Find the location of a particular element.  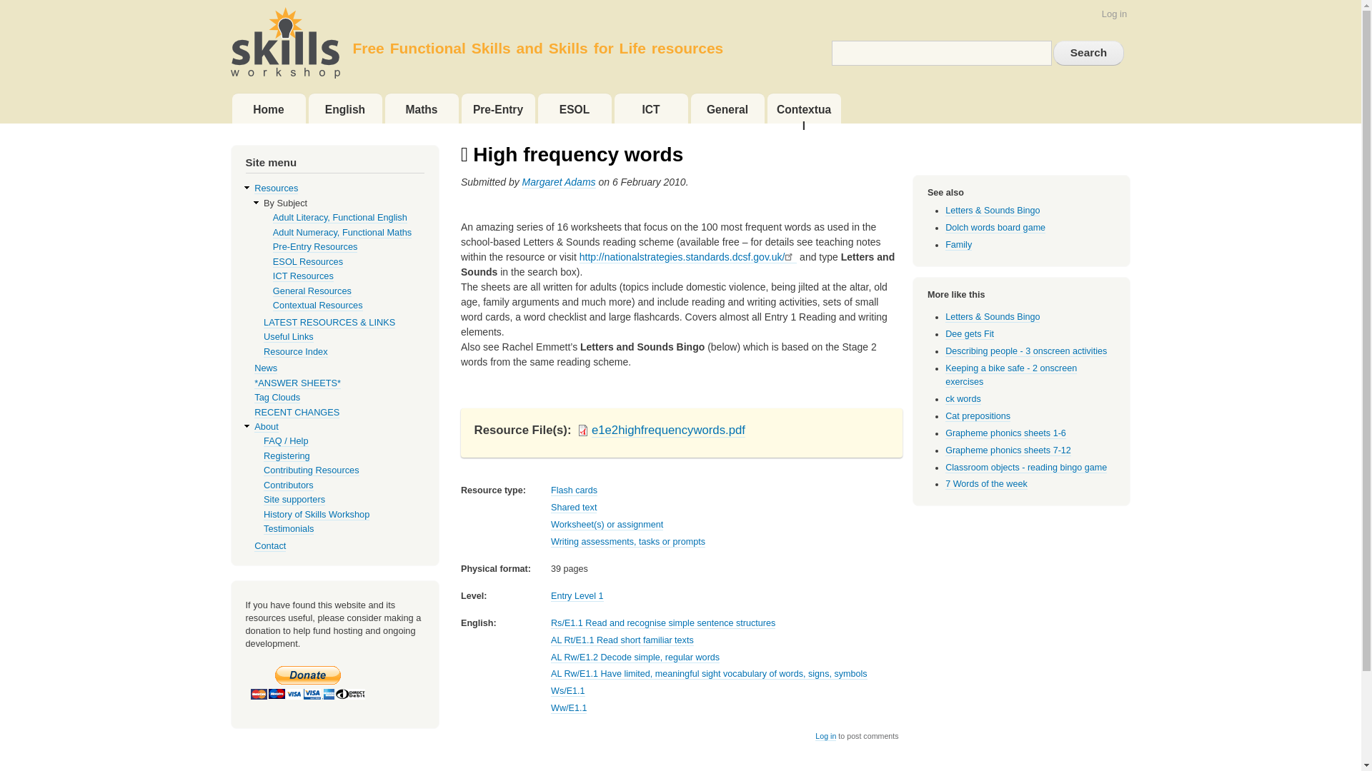

English is located at coordinates (346, 108).